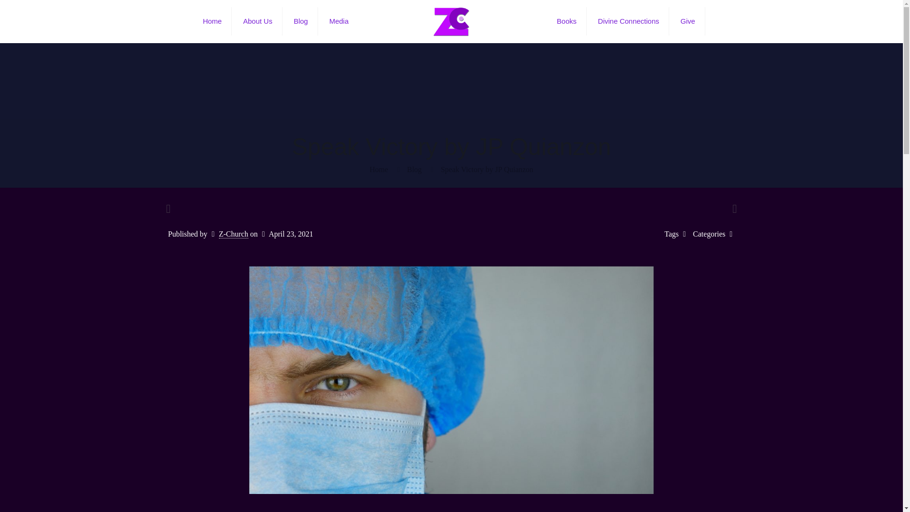 The height and width of the screenshot is (512, 910). I want to click on About Us, so click(258, 21).